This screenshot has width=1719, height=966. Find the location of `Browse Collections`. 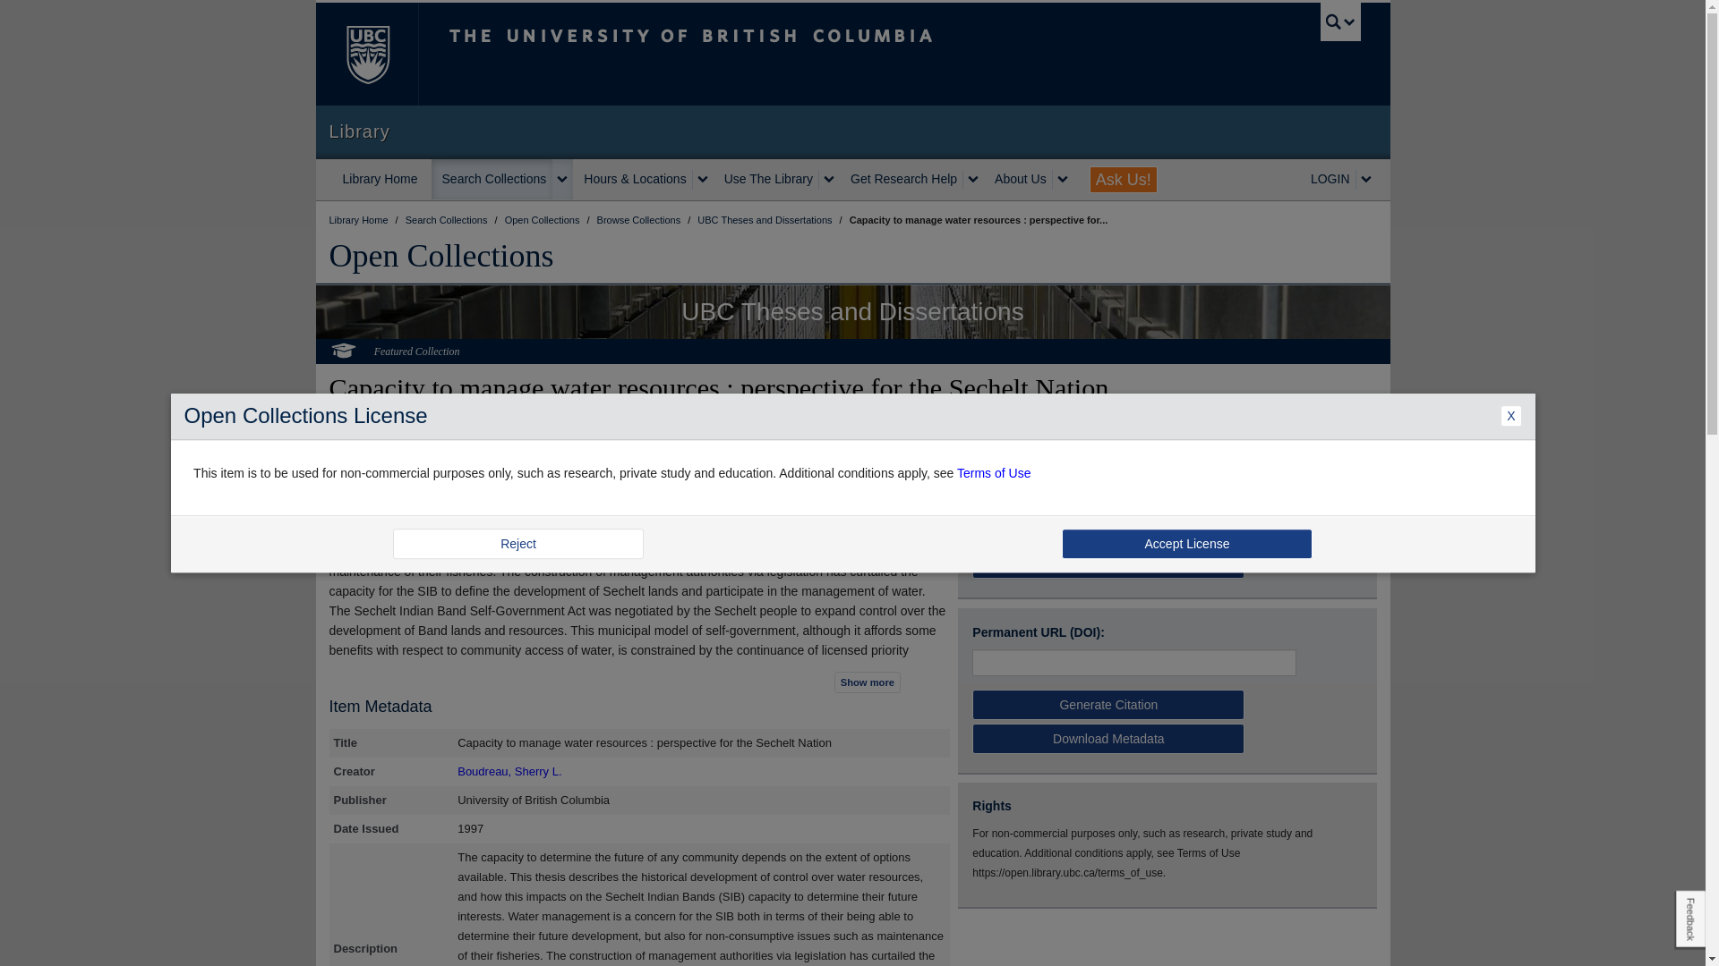

Browse Collections is located at coordinates (640, 219).